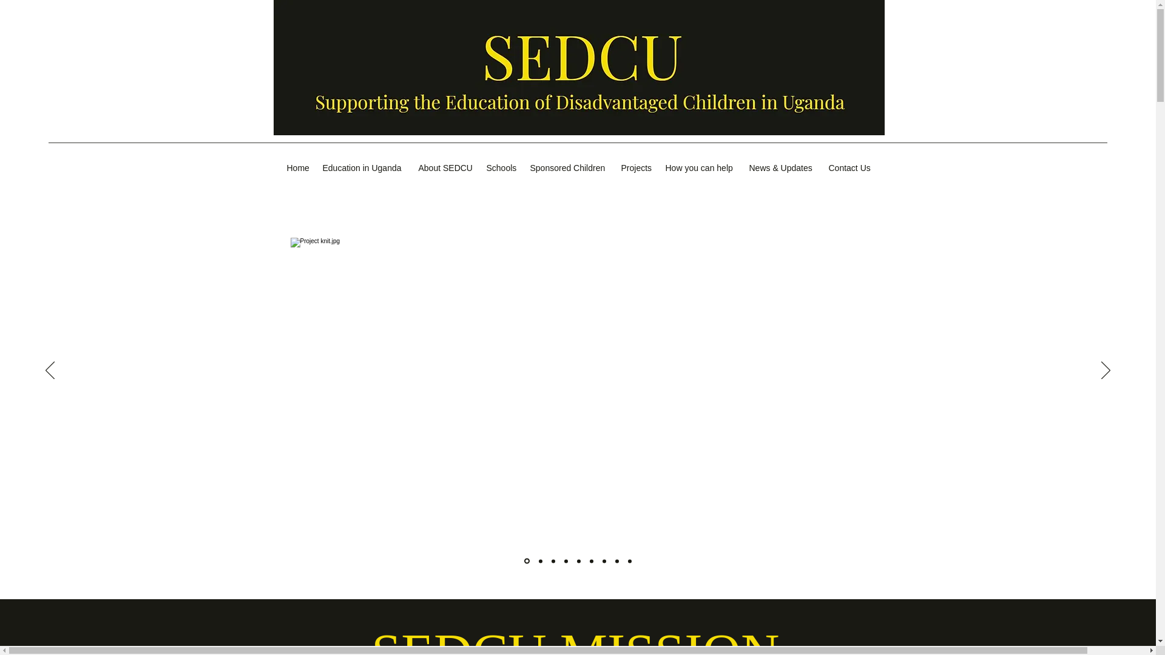 This screenshot has width=1165, height=655. What do you see at coordinates (446, 168) in the screenshot?
I see `About SEDCU` at bounding box center [446, 168].